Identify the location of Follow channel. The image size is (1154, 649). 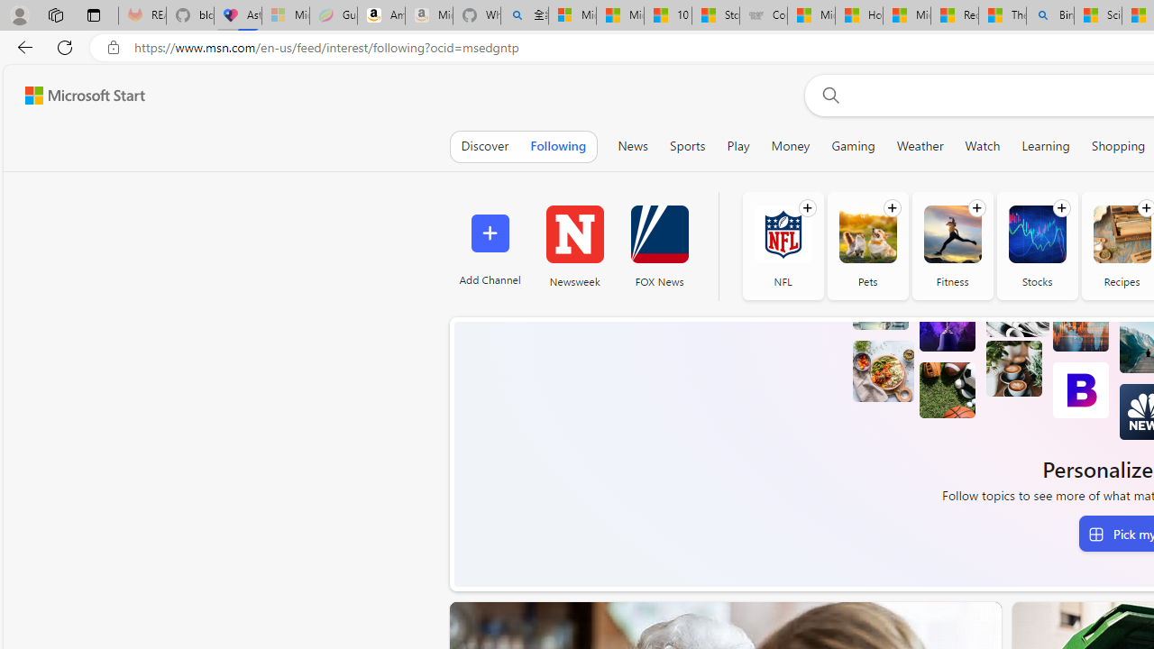
(1061, 208).